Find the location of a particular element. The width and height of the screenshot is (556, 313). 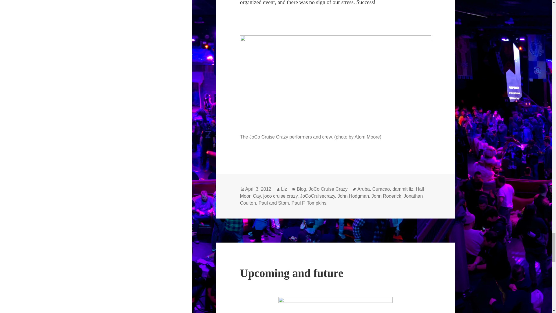

John Hodgman is located at coordinates (353, 196).